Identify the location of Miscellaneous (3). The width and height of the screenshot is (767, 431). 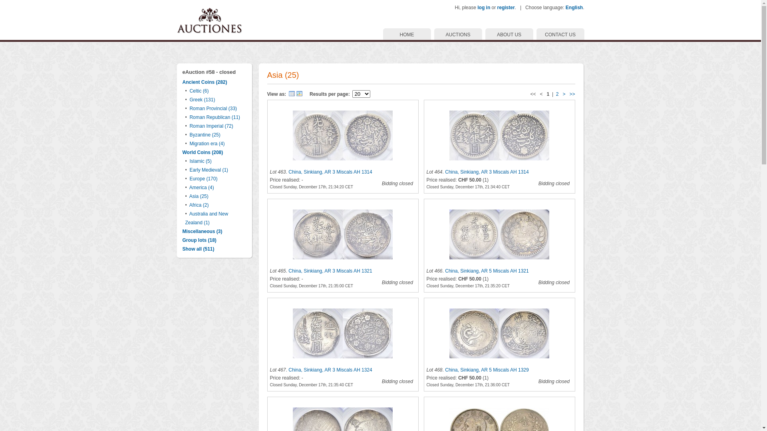
(202, 231).